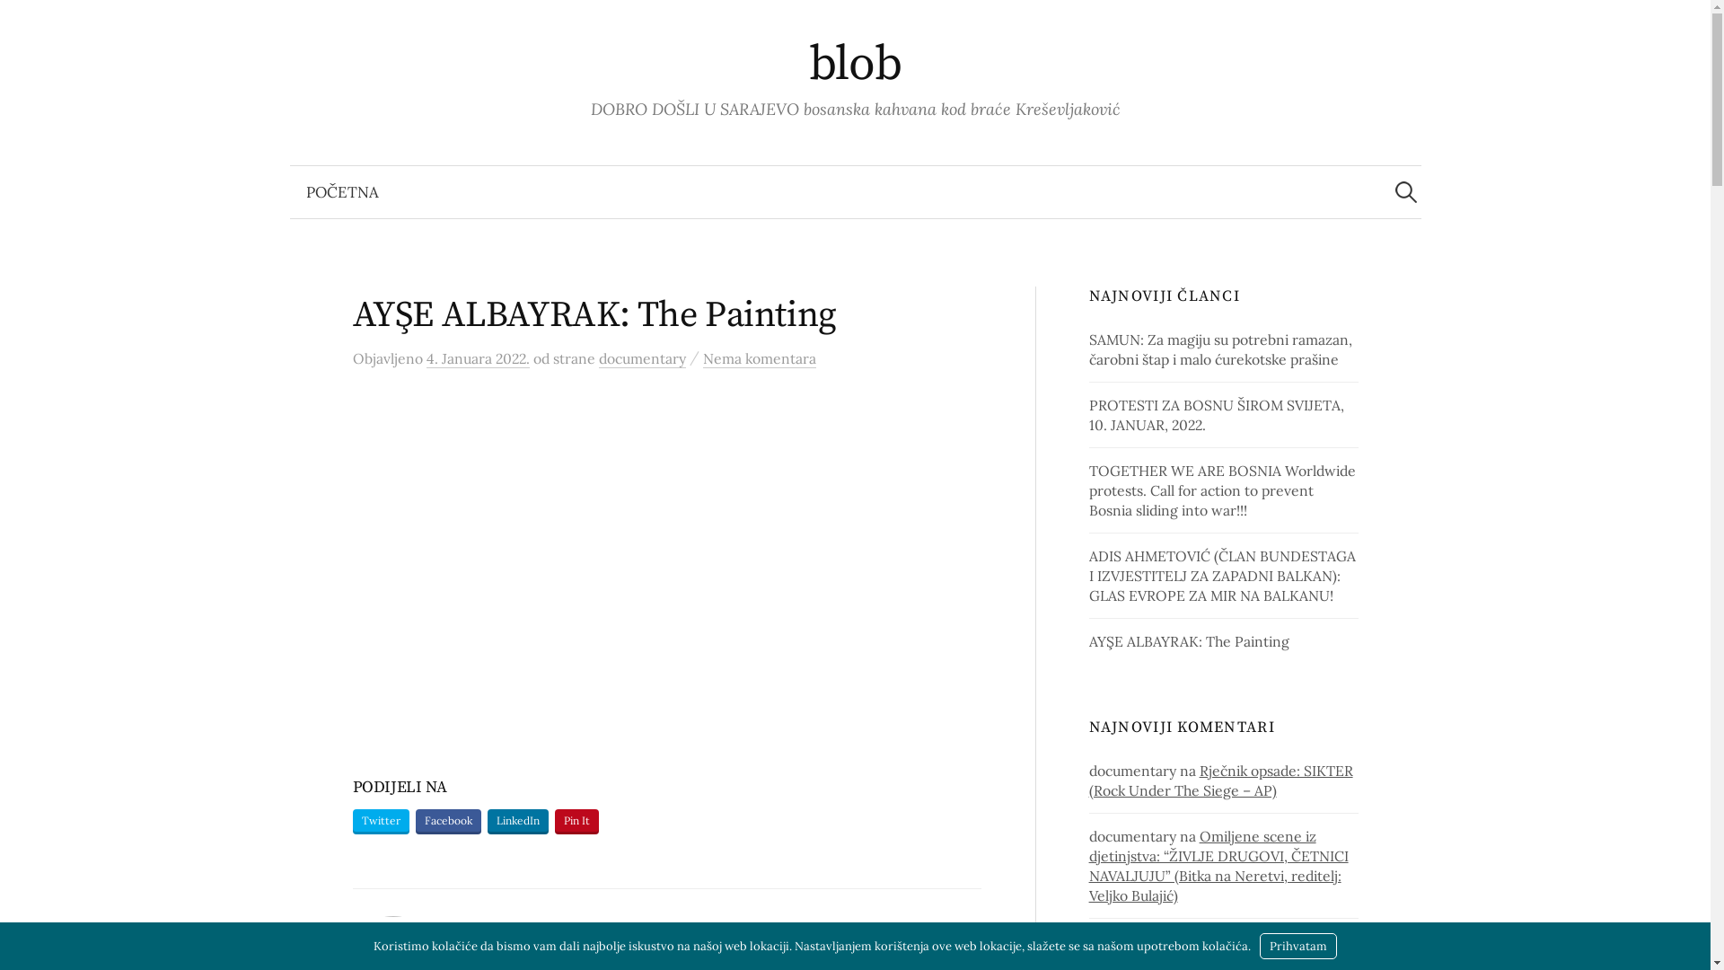 The height and width of the screenshot is (970, 1724). Describe the element at coordinates (381, 821) in the screenshot. I see `Twitter` at that location.